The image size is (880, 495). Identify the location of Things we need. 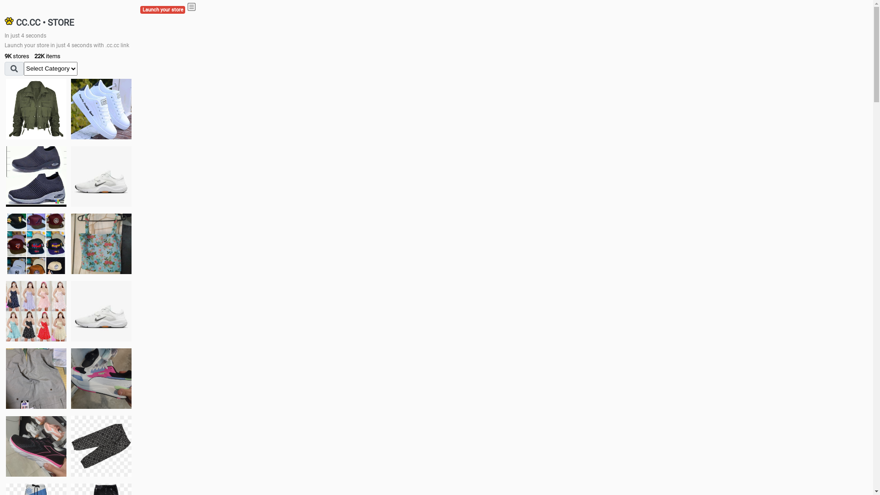
(36, 244).